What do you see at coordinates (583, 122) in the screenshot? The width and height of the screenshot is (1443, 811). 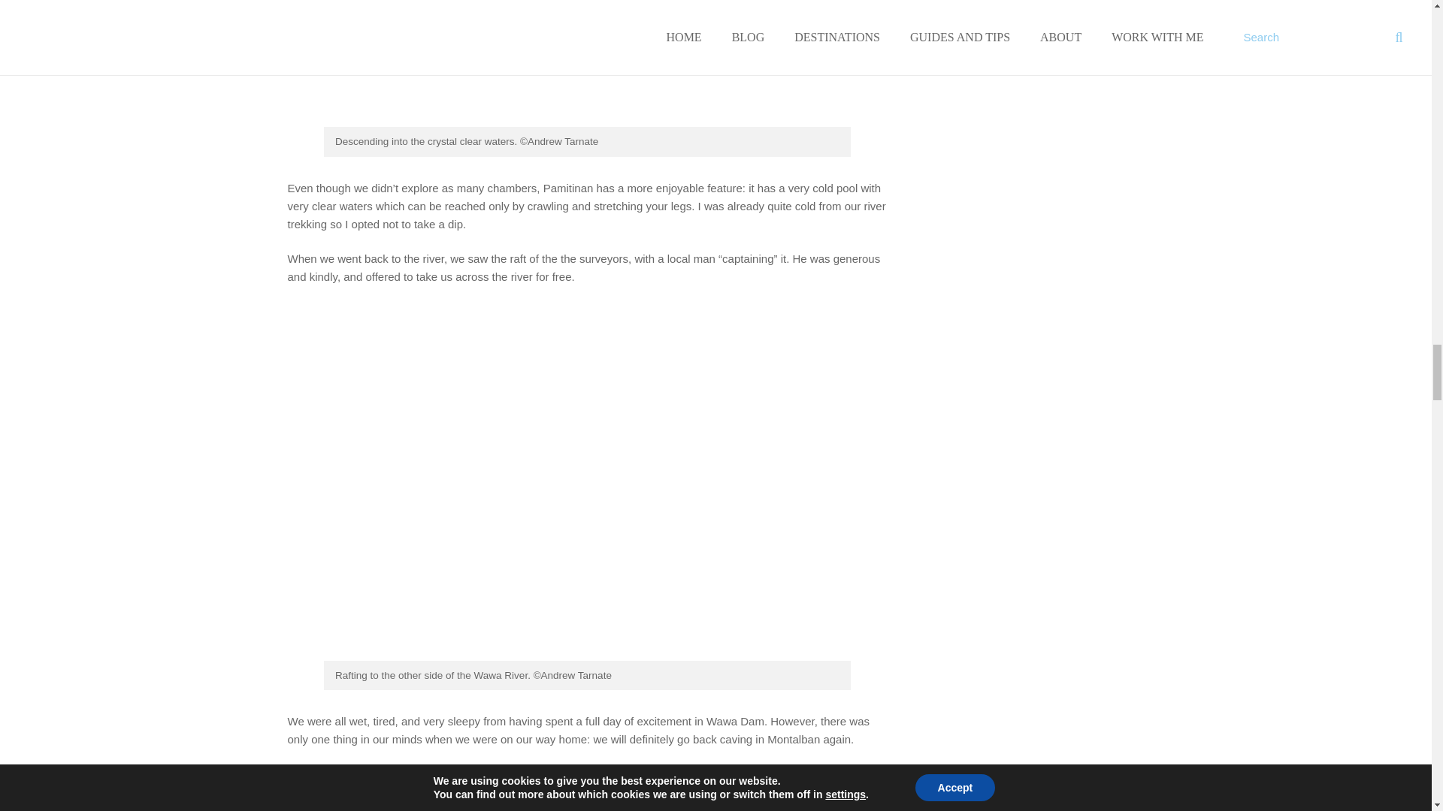 I see `pool-cave by Aleah Phils, on Flickr` at bounding box center [583, 122].